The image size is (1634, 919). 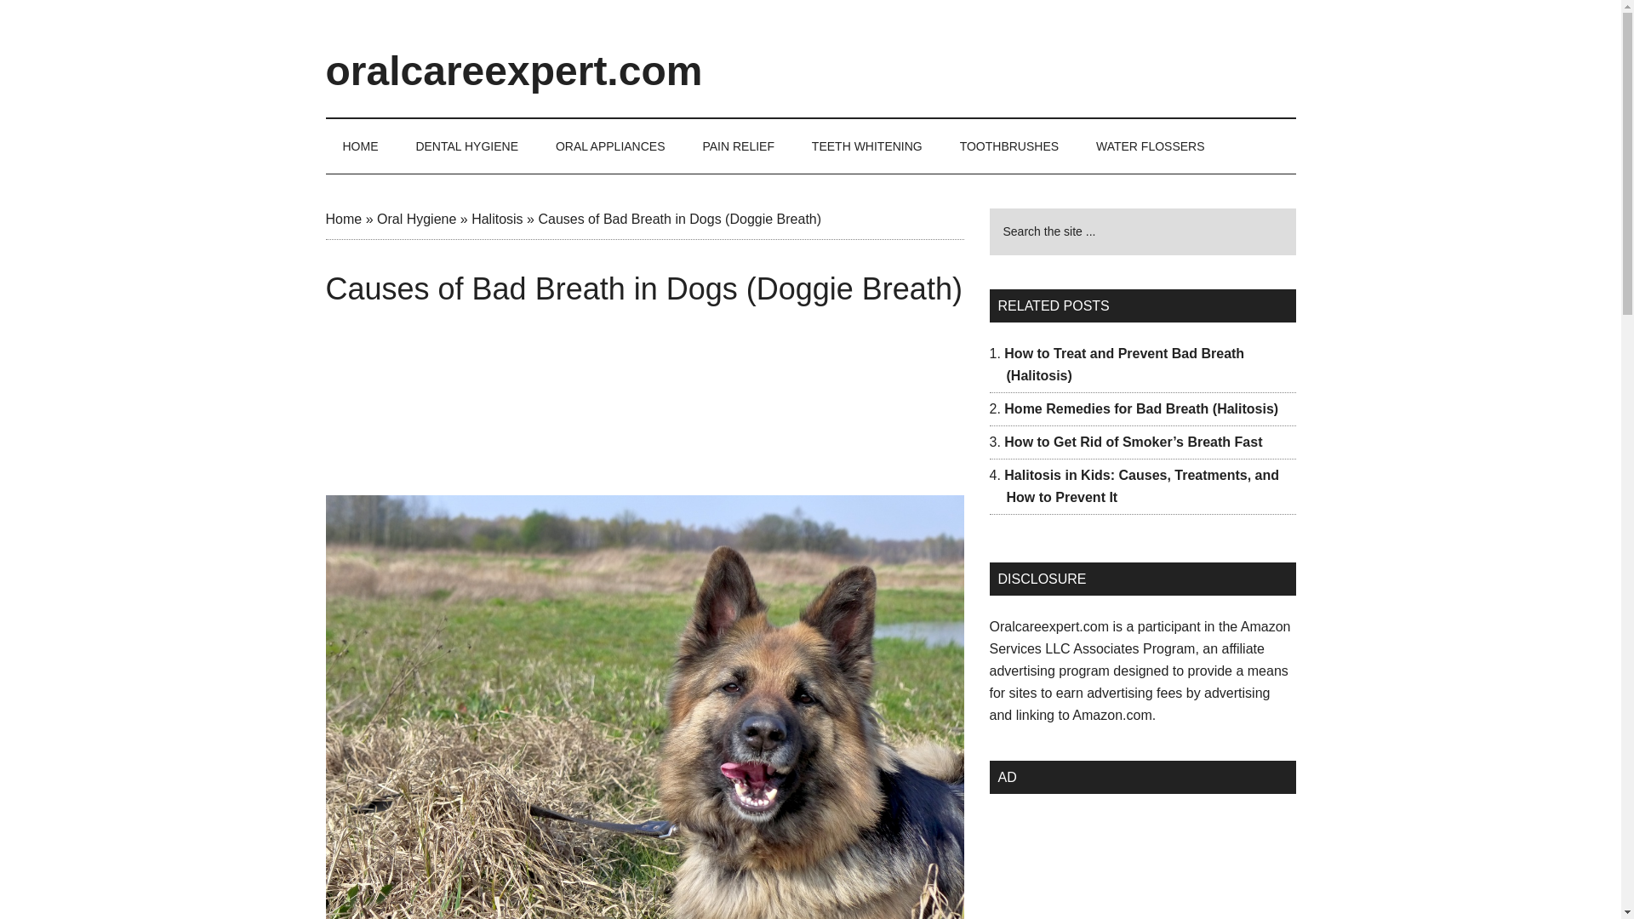 What do you see at coordinates (360, 146) in the screenshot?
I see `HOME` at bounding box center [360, 146].